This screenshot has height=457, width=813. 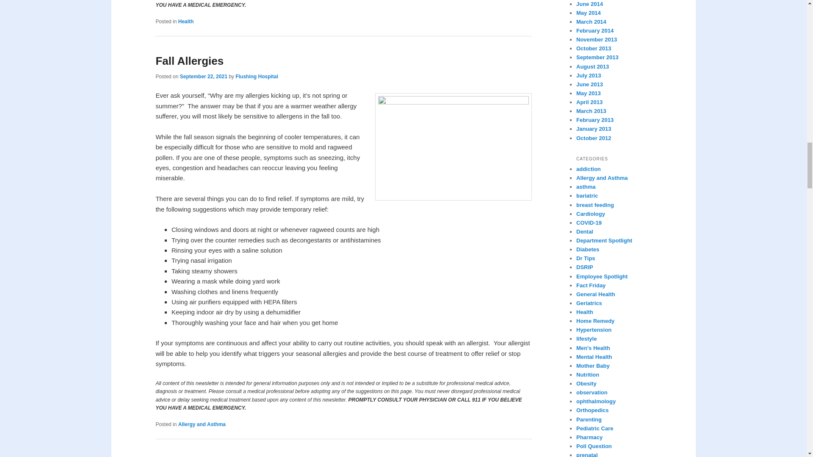 I want to click on Allergy and Asthma, so click(x=202, y=424).